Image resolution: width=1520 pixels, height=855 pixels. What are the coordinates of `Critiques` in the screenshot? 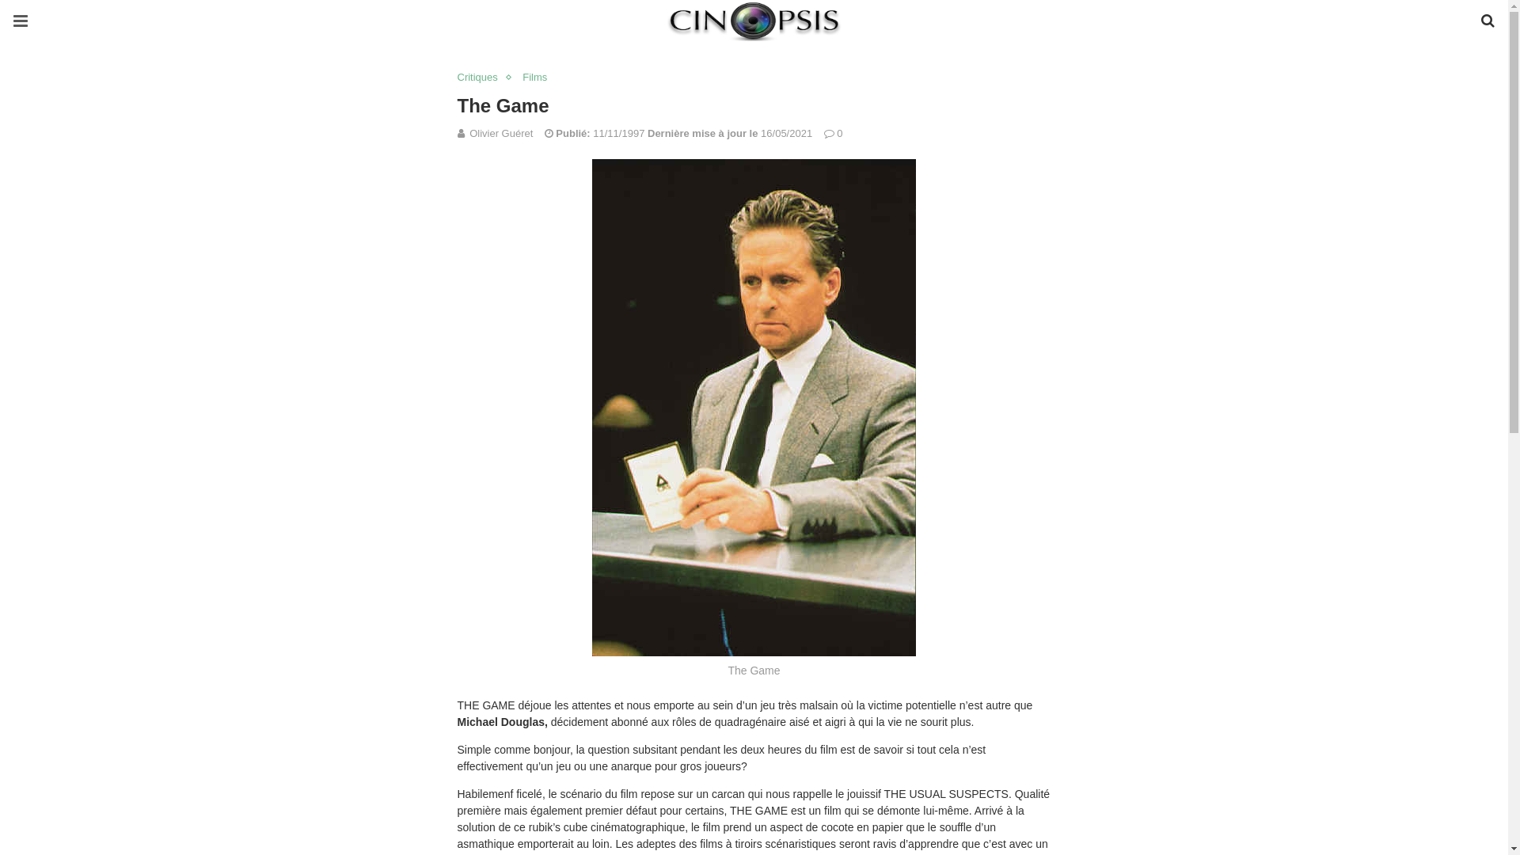 It's located at (481, 78).